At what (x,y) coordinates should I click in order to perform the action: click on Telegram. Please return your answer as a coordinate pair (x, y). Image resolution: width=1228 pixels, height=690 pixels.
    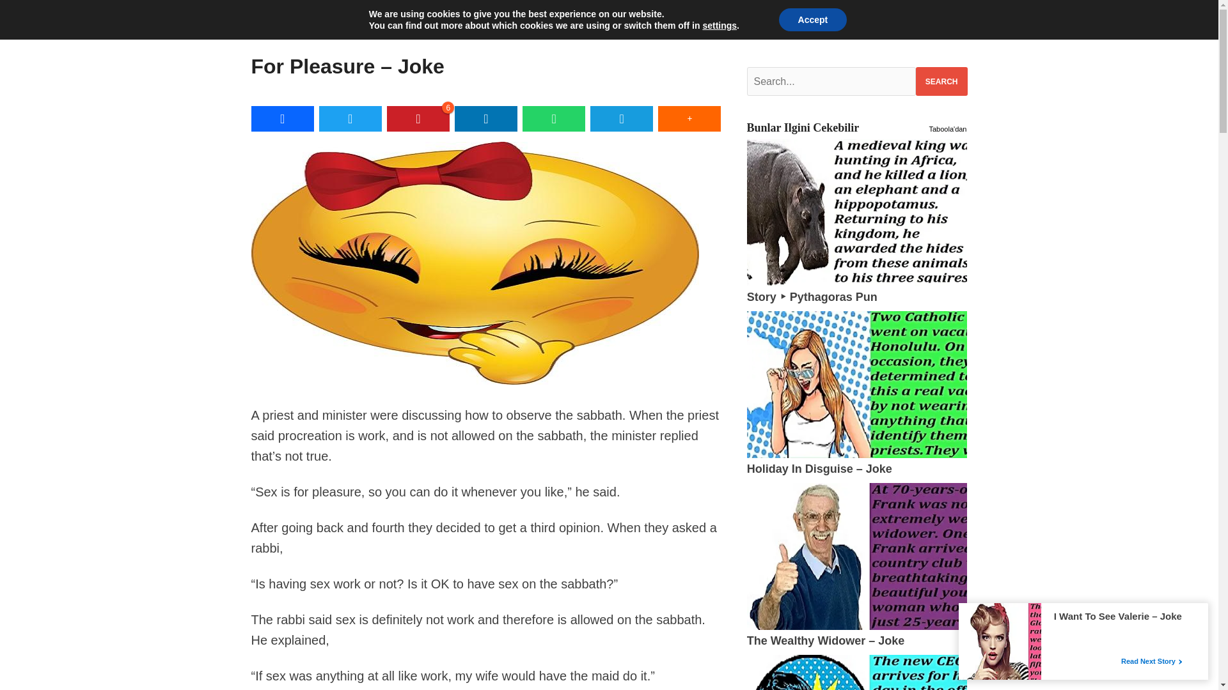
    Looking at the image, I should click on (622, 119).